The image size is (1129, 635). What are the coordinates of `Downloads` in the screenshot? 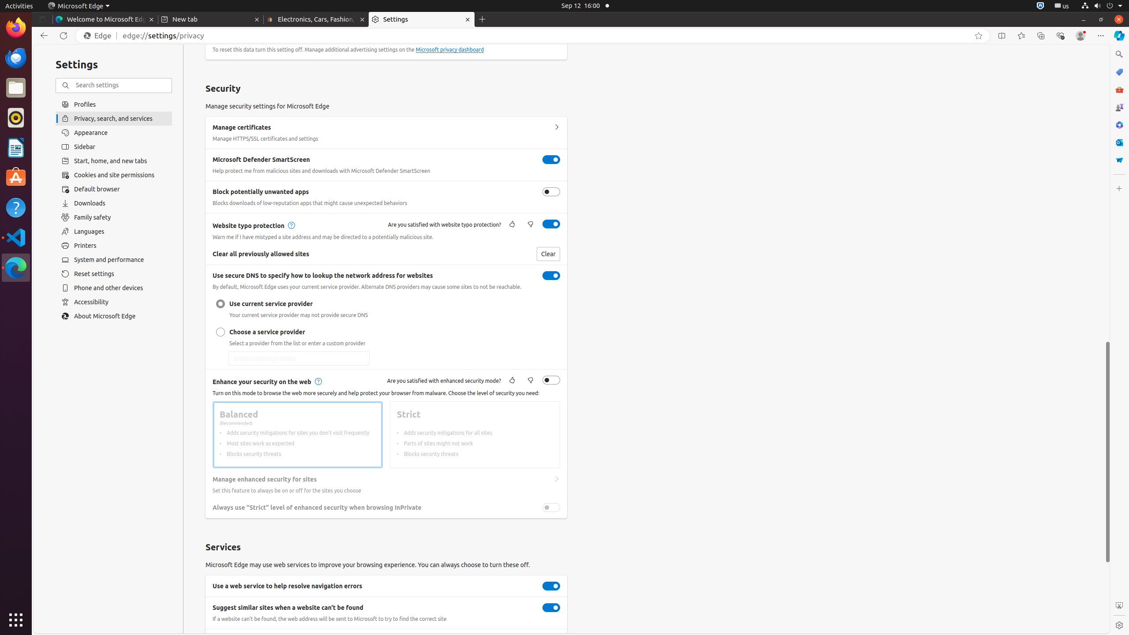 It's located at (114, 203).